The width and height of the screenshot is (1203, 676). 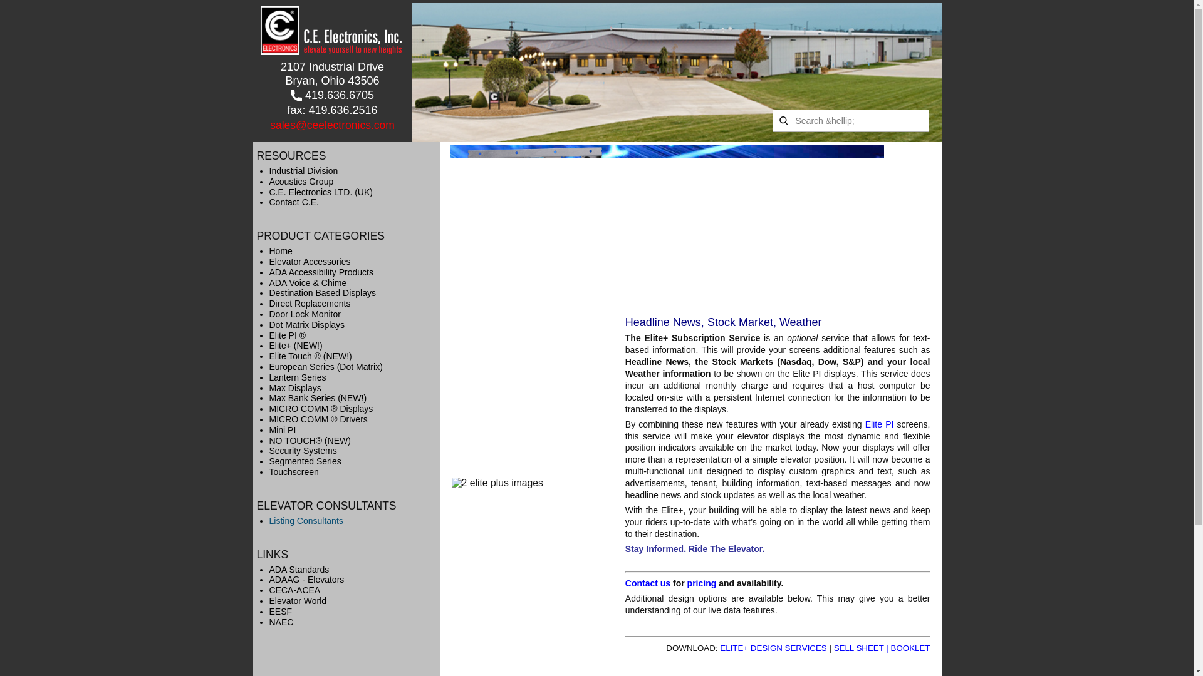 I want to click on Elite Plus Design Services 041824, so click(x=702, y=583).